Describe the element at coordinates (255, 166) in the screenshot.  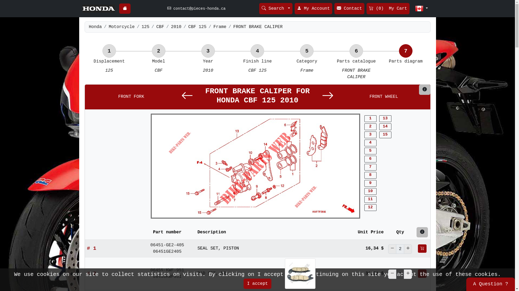
I see `FRONT BRAKE CALIPER for Honda CBF 125 2010` at that location.